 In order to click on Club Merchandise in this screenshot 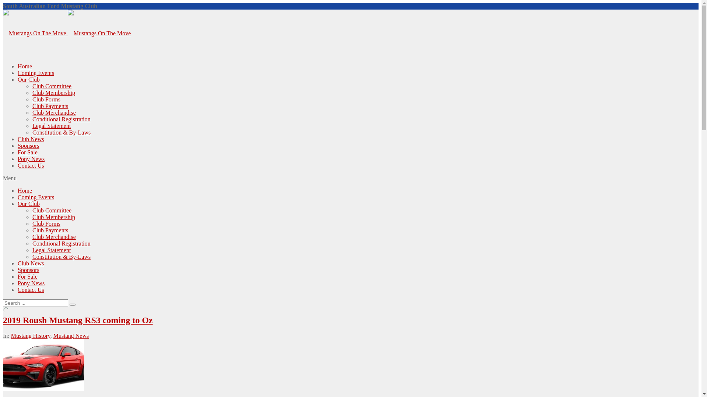, I will do `click(54, 112)`.